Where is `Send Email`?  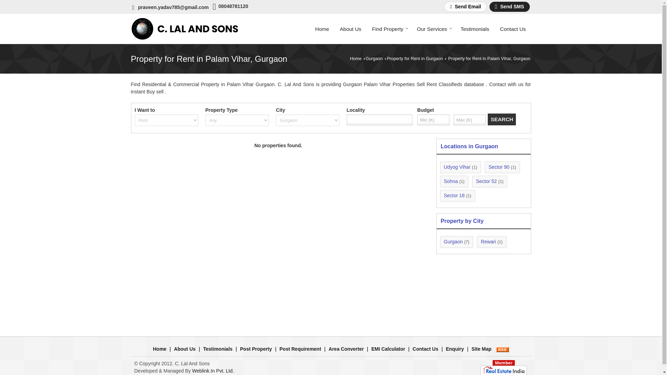 Send Email is located at coordinates (465, 7).